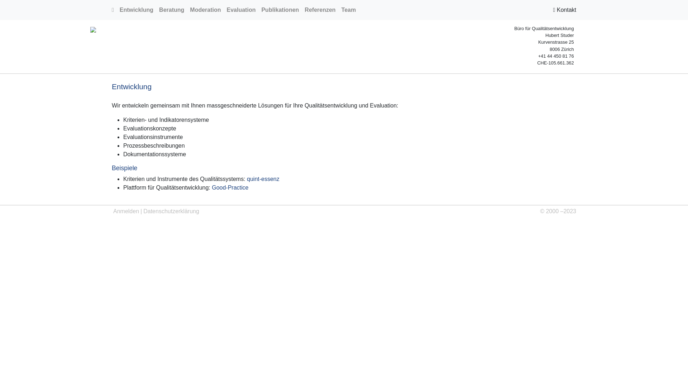 The image size is (688, 387). What do you see at coordinates (349, 10) in the screenshot?
I see `Team` at bounding box center [349, 10].